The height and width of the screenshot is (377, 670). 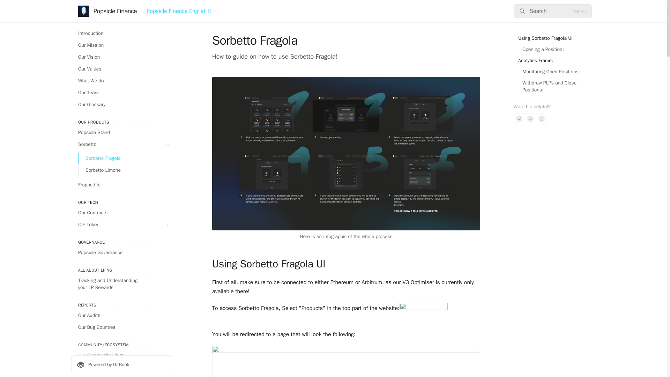 I want to click on No, so click(x=519, y=119).